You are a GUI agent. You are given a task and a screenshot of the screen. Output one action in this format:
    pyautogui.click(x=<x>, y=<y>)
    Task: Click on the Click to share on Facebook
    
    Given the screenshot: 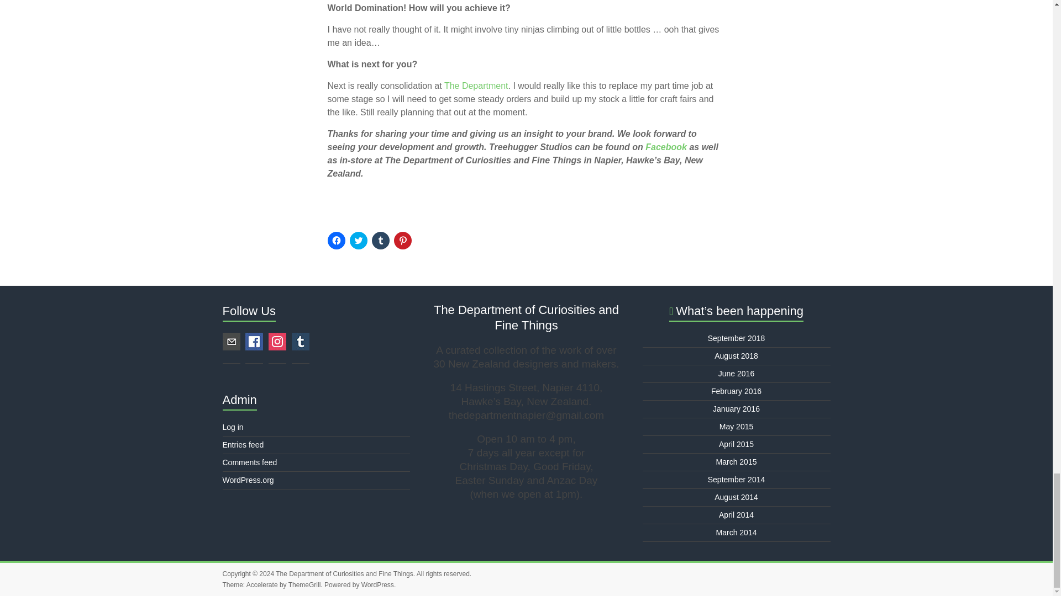 What is the action you would take?
    pyautogui.click(x=336, y=241)
    